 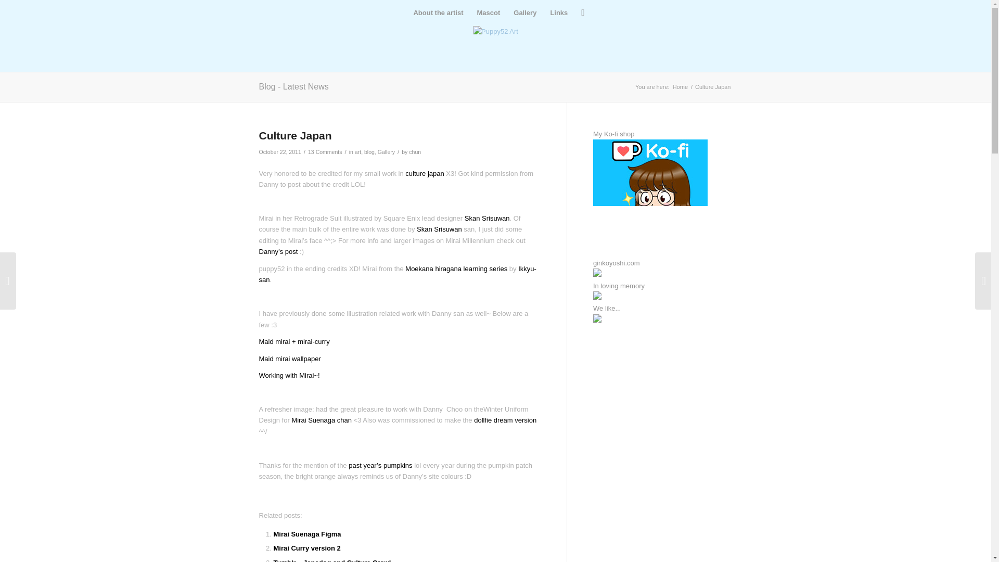 What do you see at coordinates (398, 274) in the screenshot?
I see `Ikkyu-san` at bounding box center [398, 274].